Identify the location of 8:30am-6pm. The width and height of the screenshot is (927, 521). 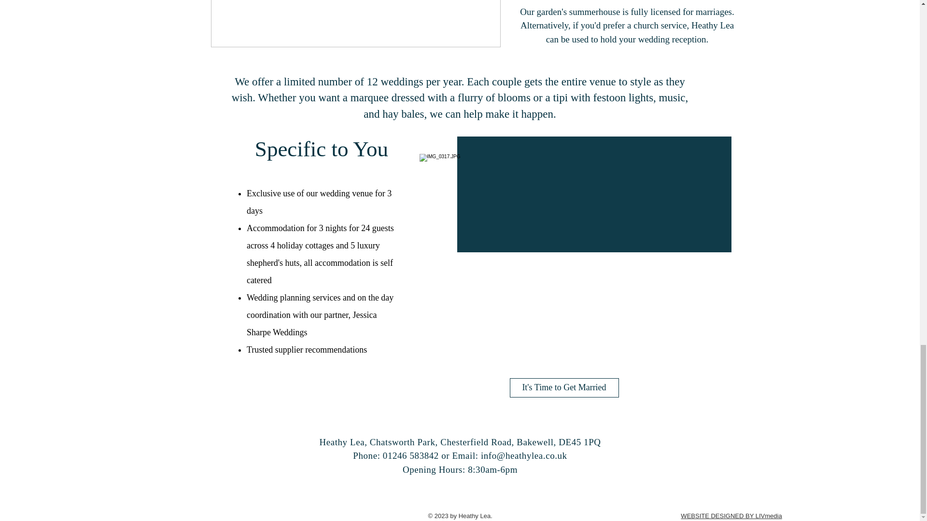
(492, 469).